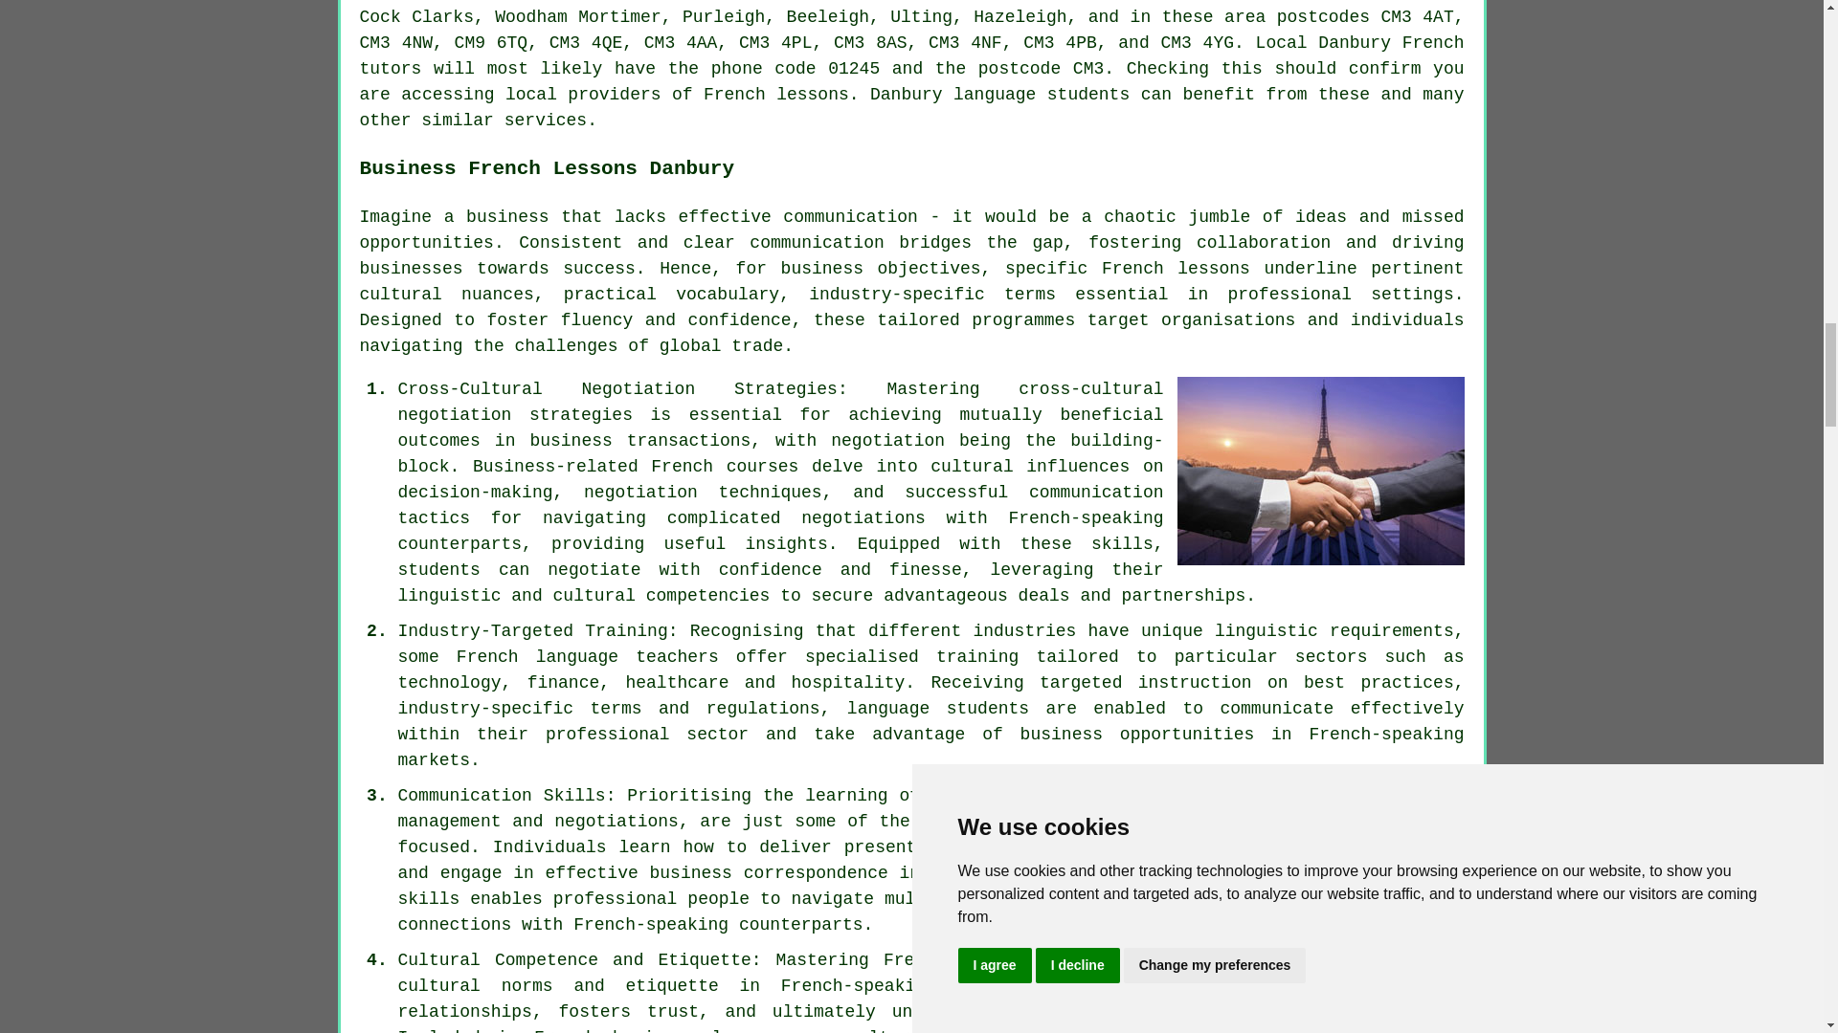 This screenshot has width=1838, height=1033. Describe the element at coordinates (912, 55) in the screenshot. I see `French tutors` at that location.